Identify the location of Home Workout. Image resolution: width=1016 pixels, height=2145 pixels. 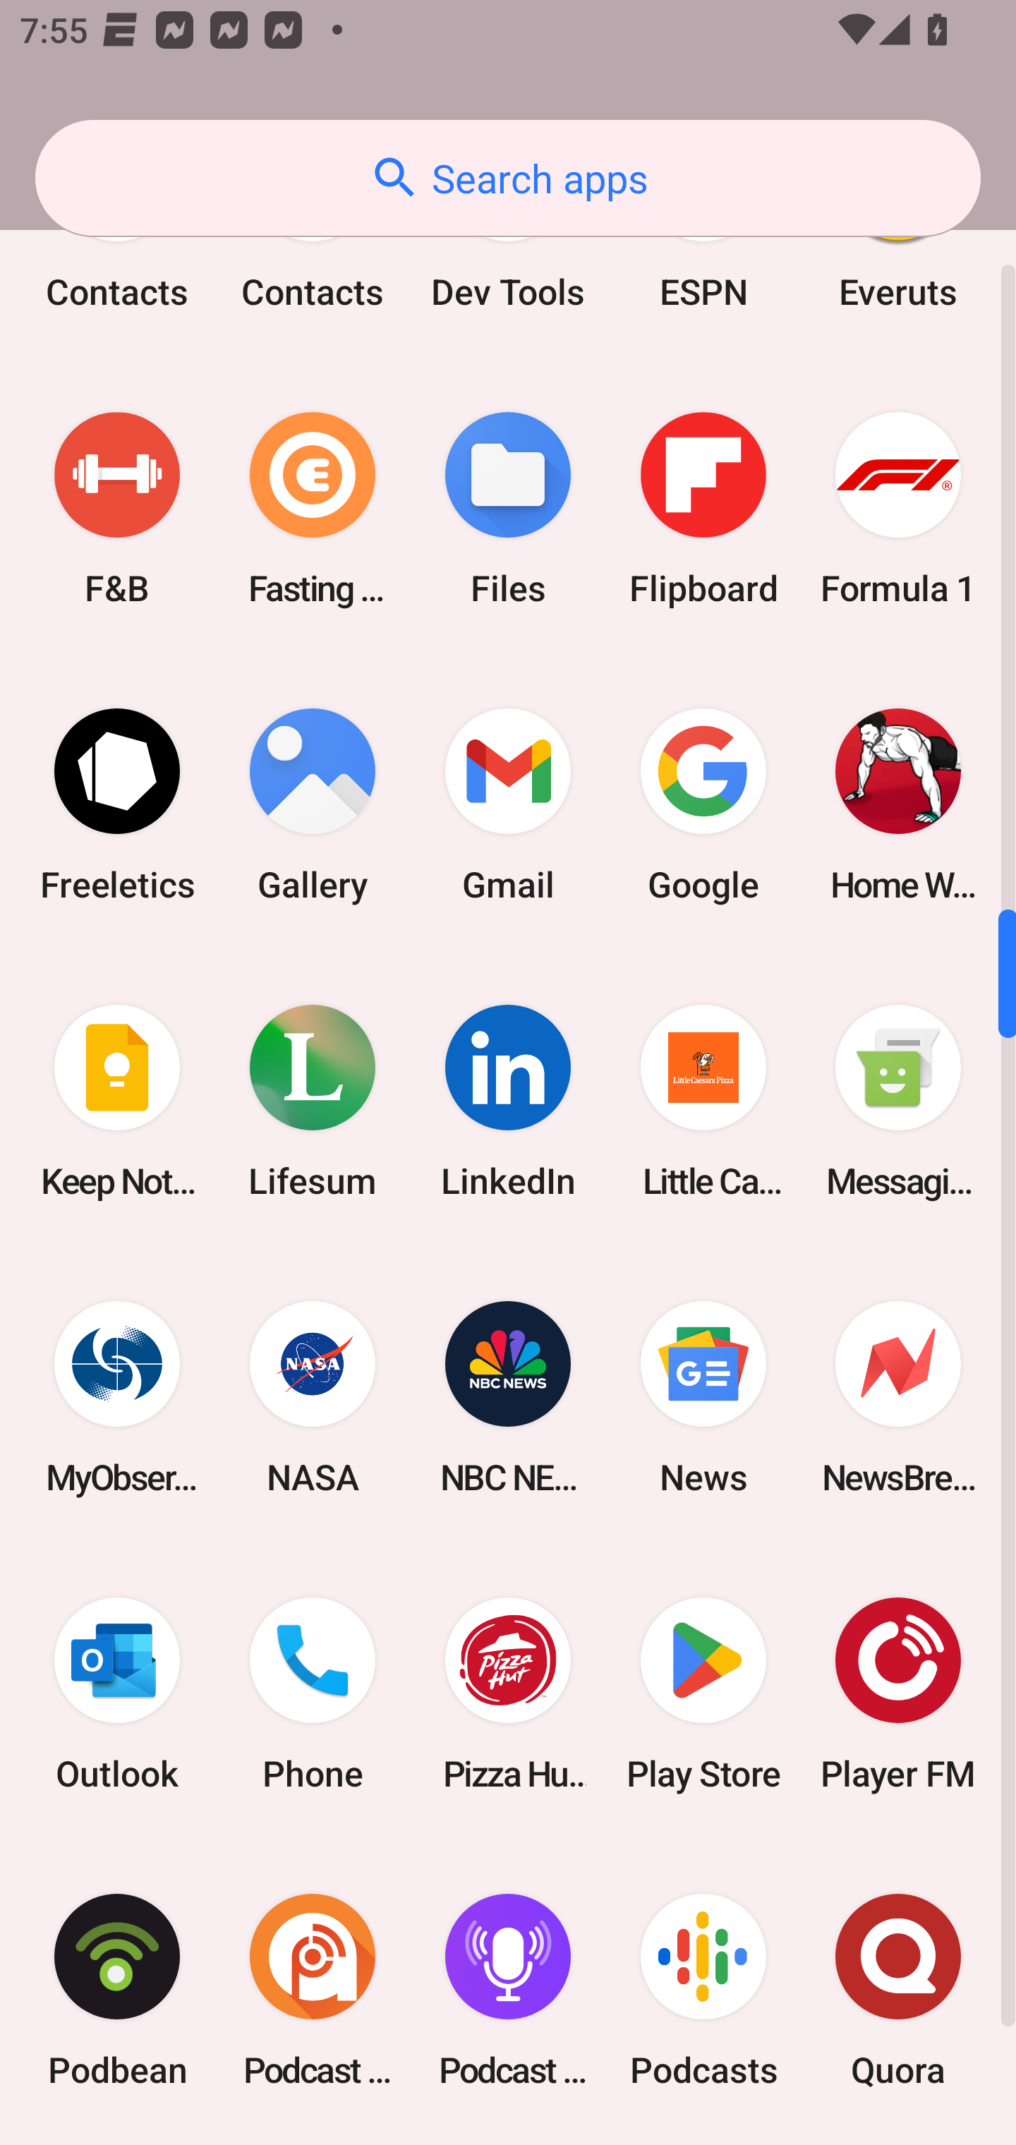
(898, 804).